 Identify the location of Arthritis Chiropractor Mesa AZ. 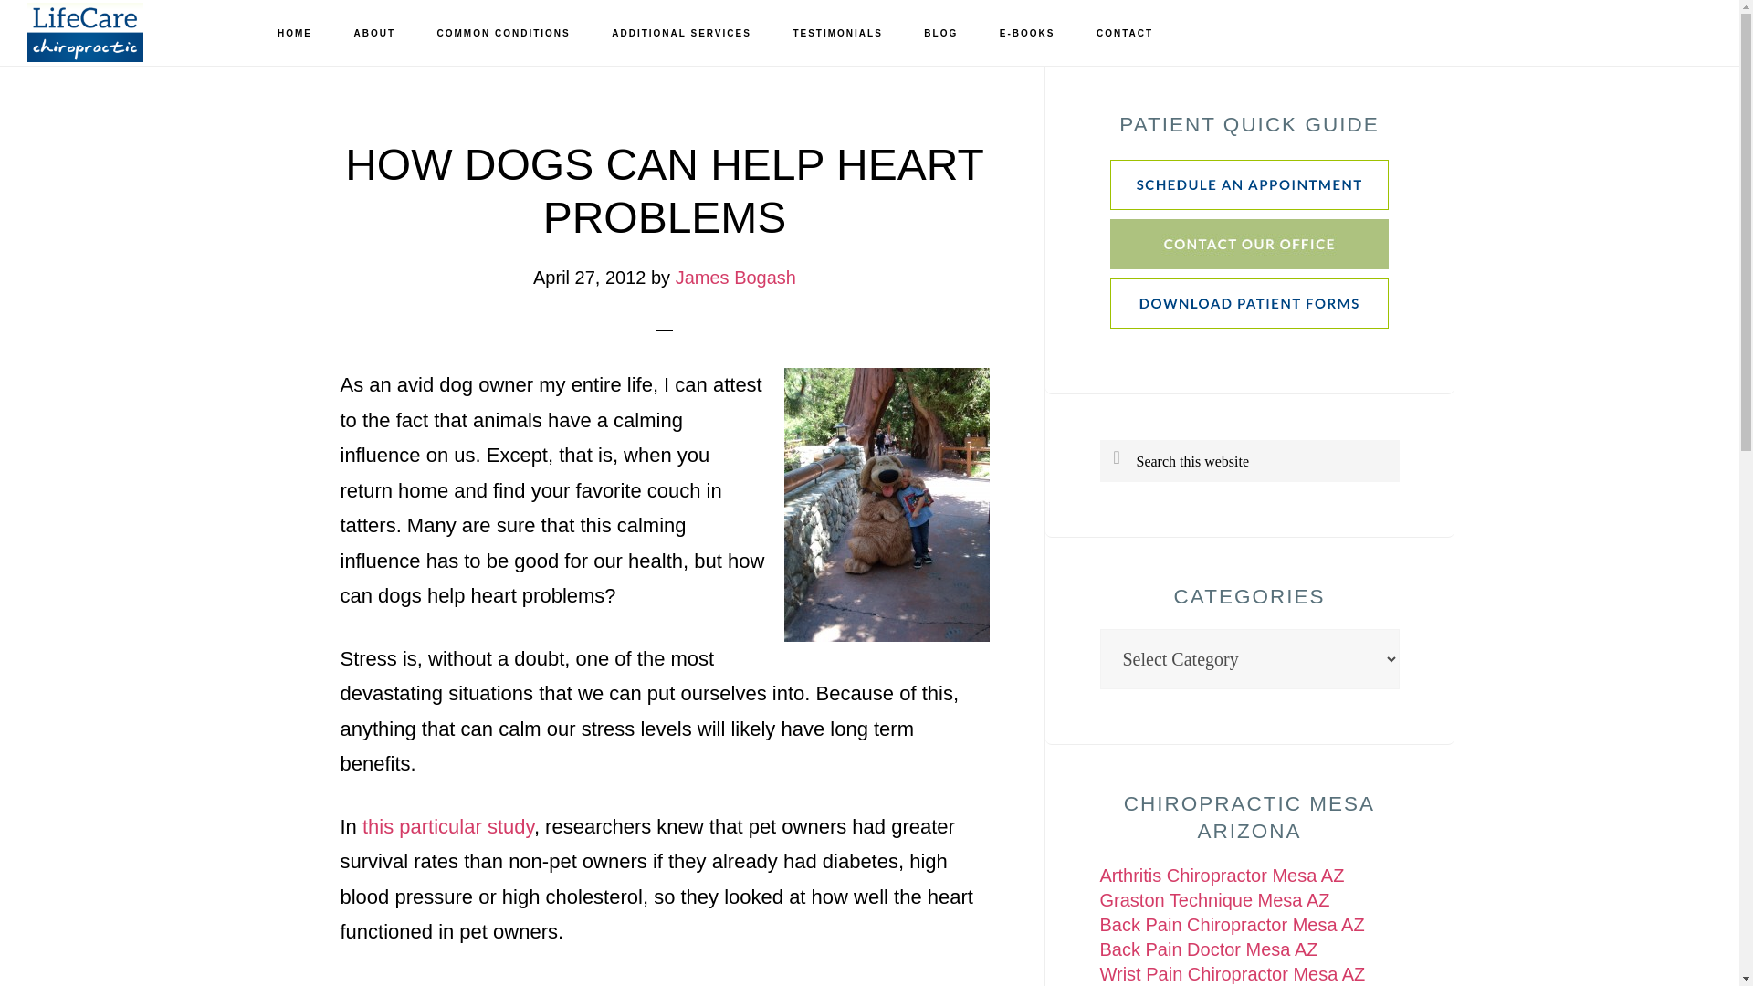
(1222, 875).